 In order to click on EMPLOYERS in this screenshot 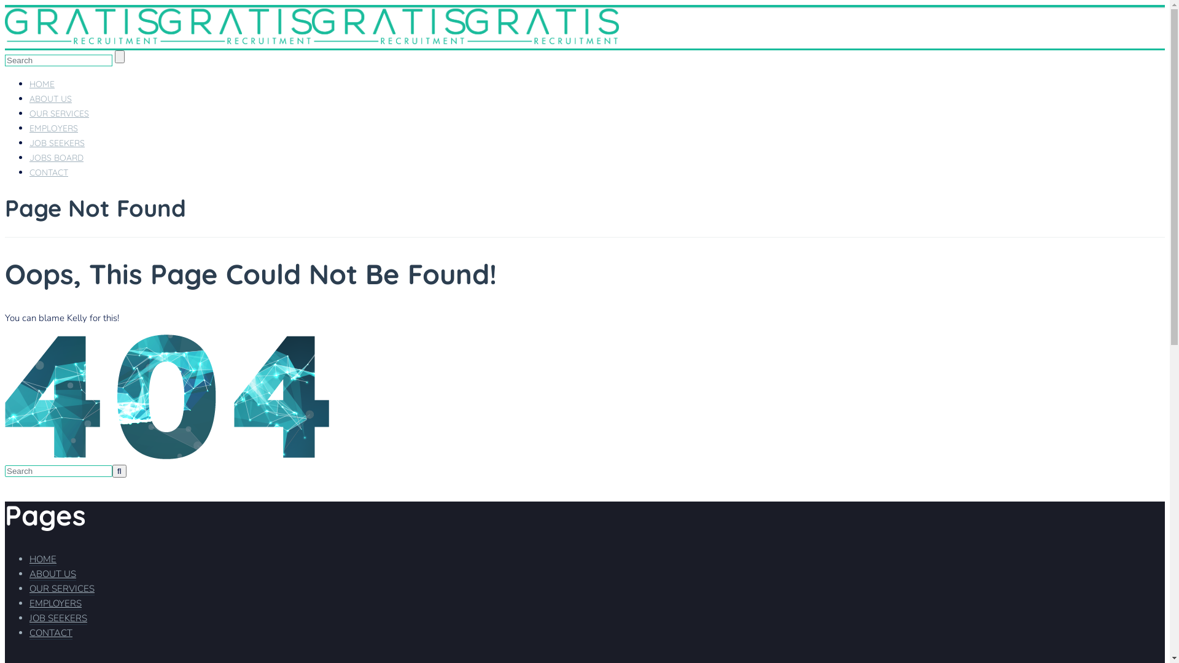, I will do `click(55, 604)`.